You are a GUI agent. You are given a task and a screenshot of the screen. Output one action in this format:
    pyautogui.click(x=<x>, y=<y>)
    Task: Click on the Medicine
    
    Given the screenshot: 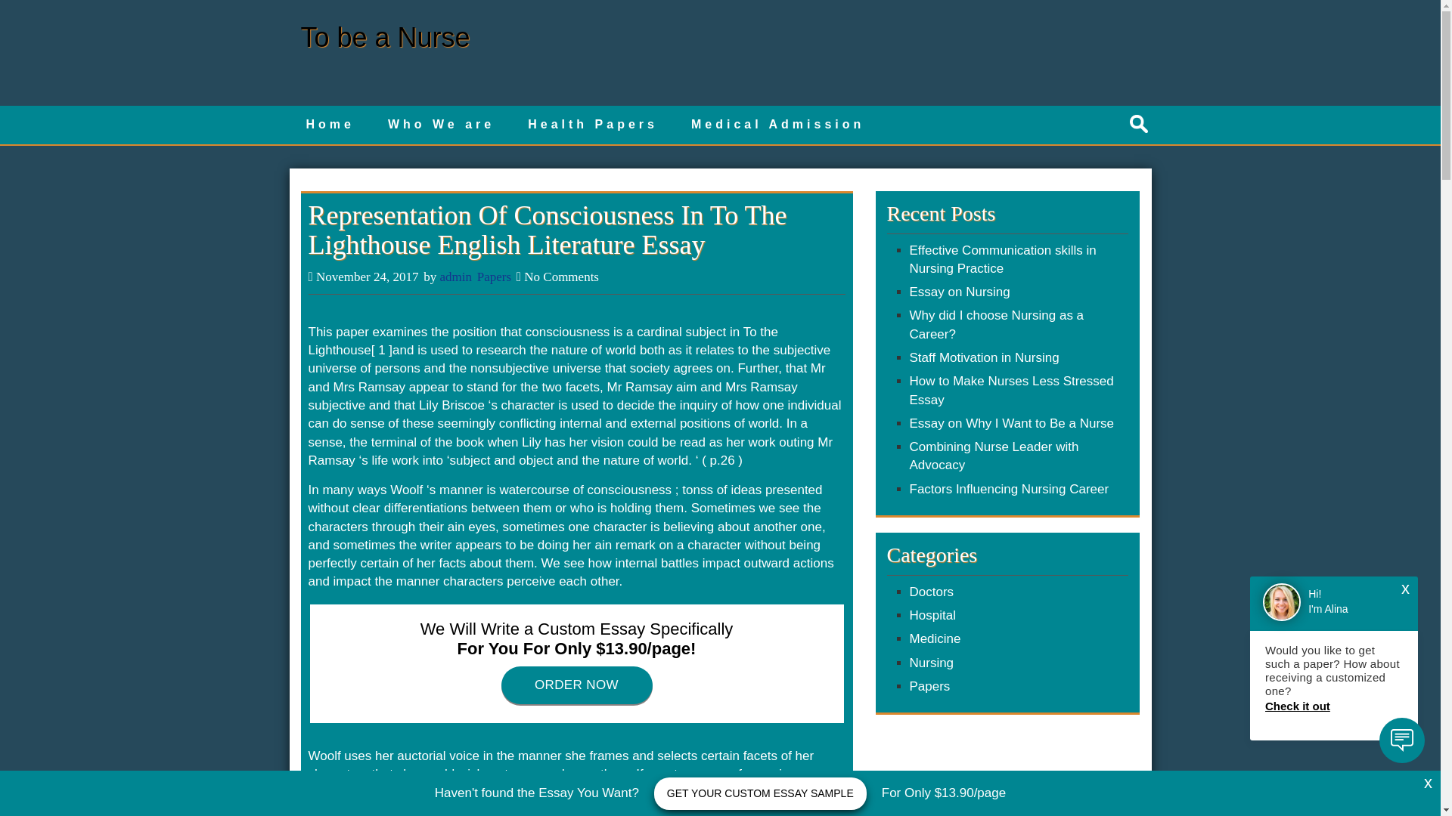 What is the action you would take?
    pyautogui.click(x=934, y=638)
    